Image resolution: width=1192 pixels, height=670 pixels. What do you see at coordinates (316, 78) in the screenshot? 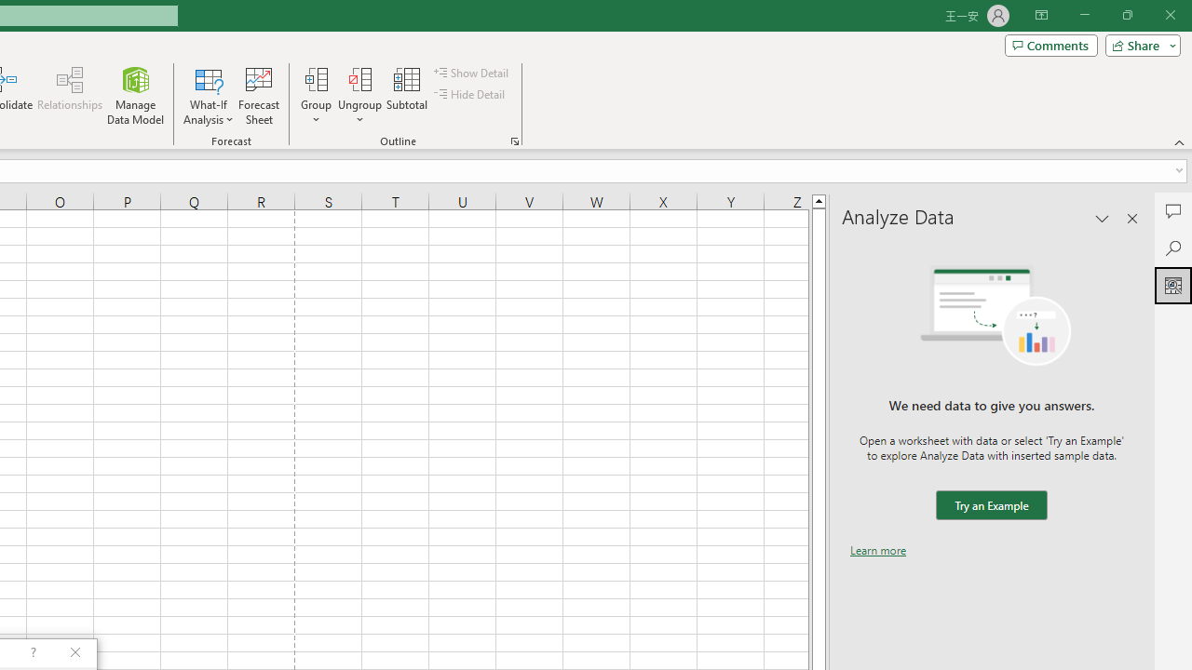
I see `Group...` at bounding box center [316, 78].